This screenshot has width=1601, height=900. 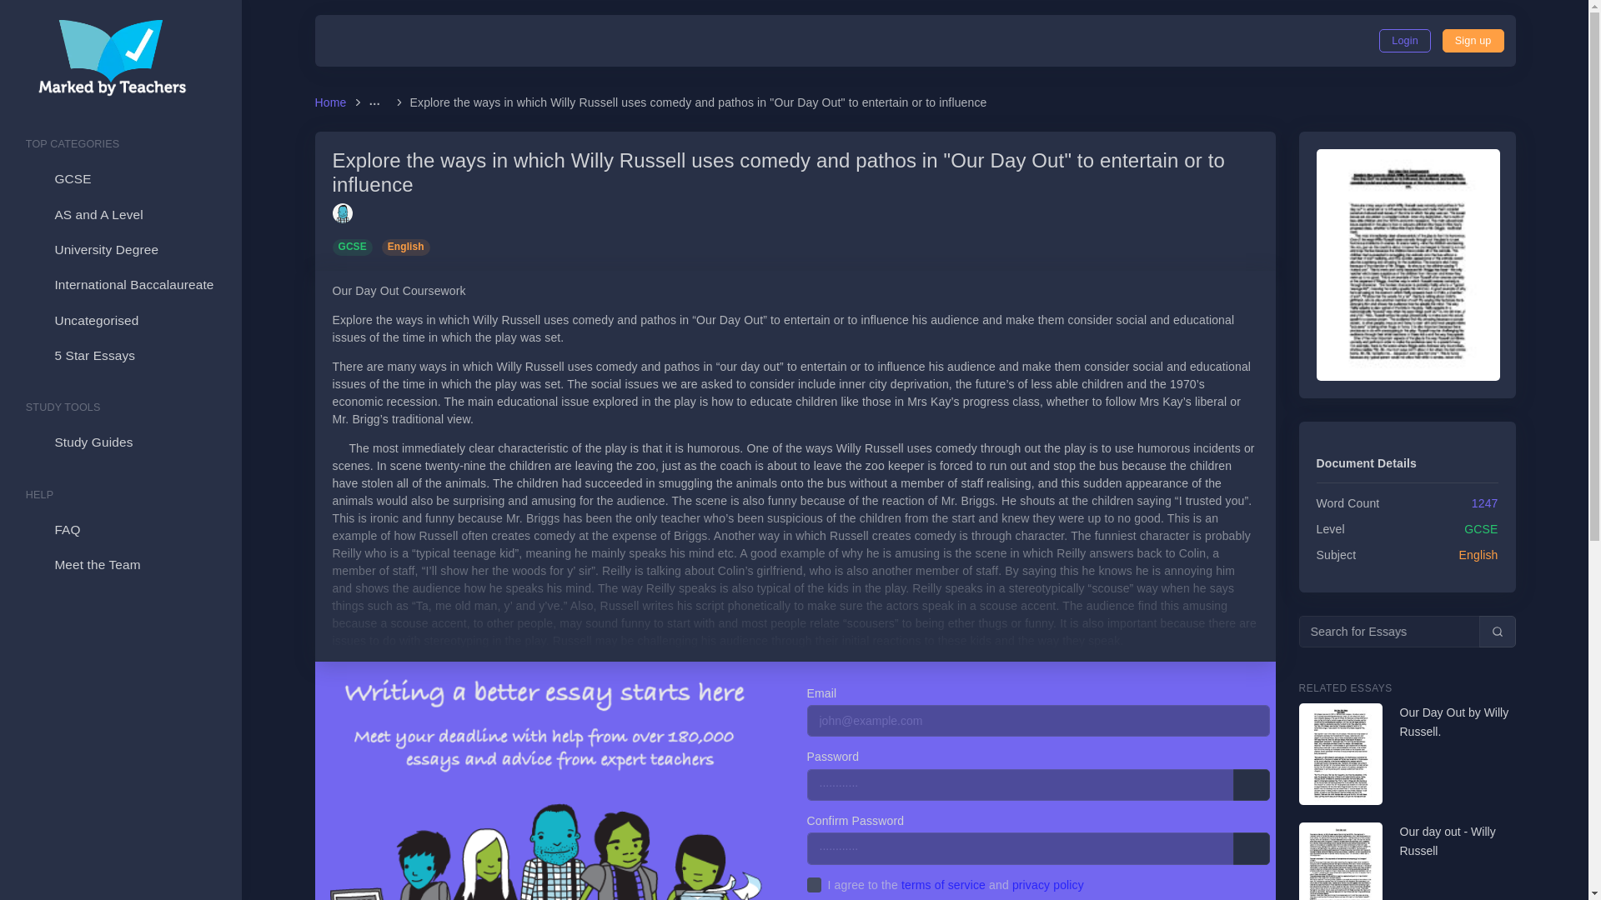 What do you see at coordinates (1498, 631) in the screenshot?
I see `Quick search` at bounding box center [1498, 631].